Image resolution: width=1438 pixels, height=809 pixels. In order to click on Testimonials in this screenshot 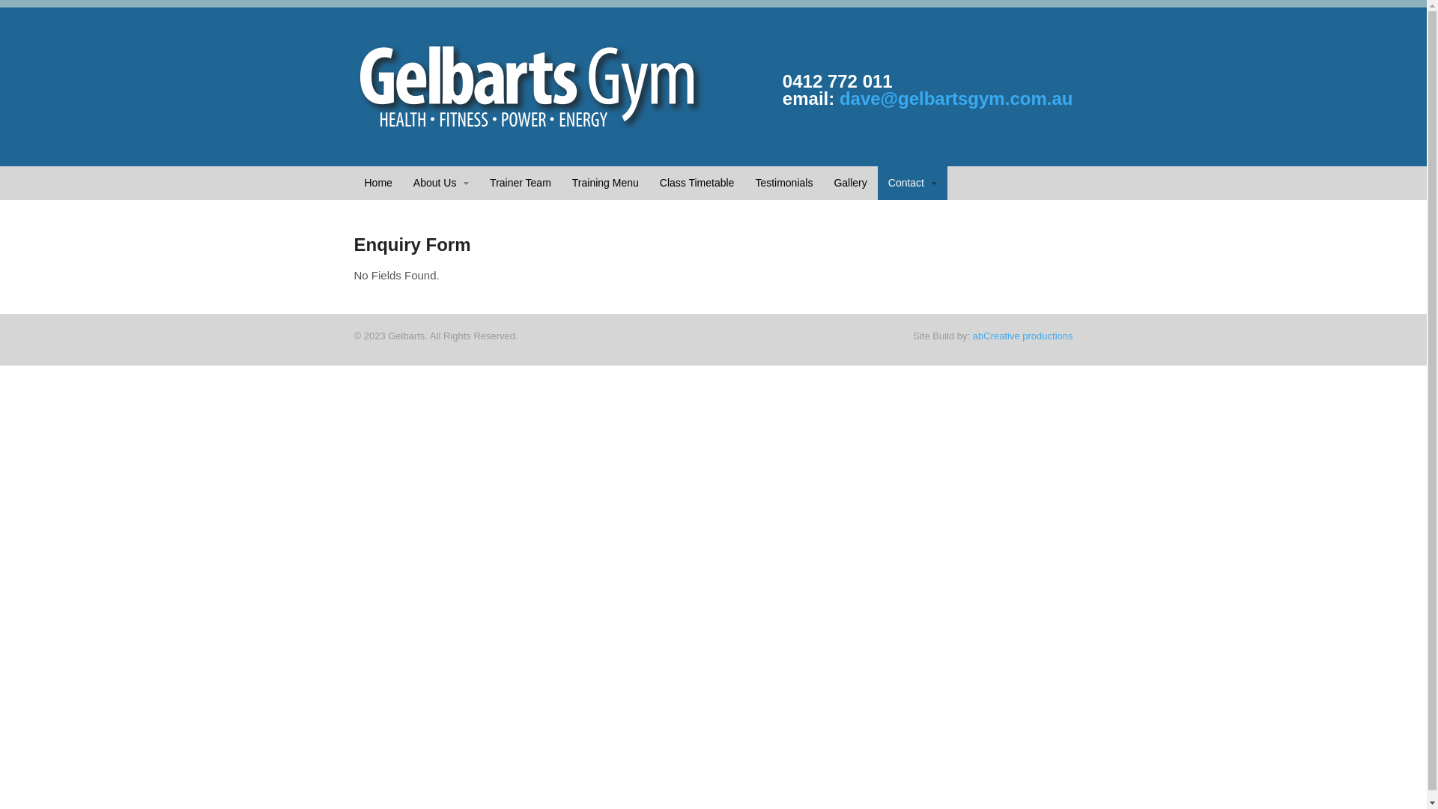, I will do `click(783, 183)`.